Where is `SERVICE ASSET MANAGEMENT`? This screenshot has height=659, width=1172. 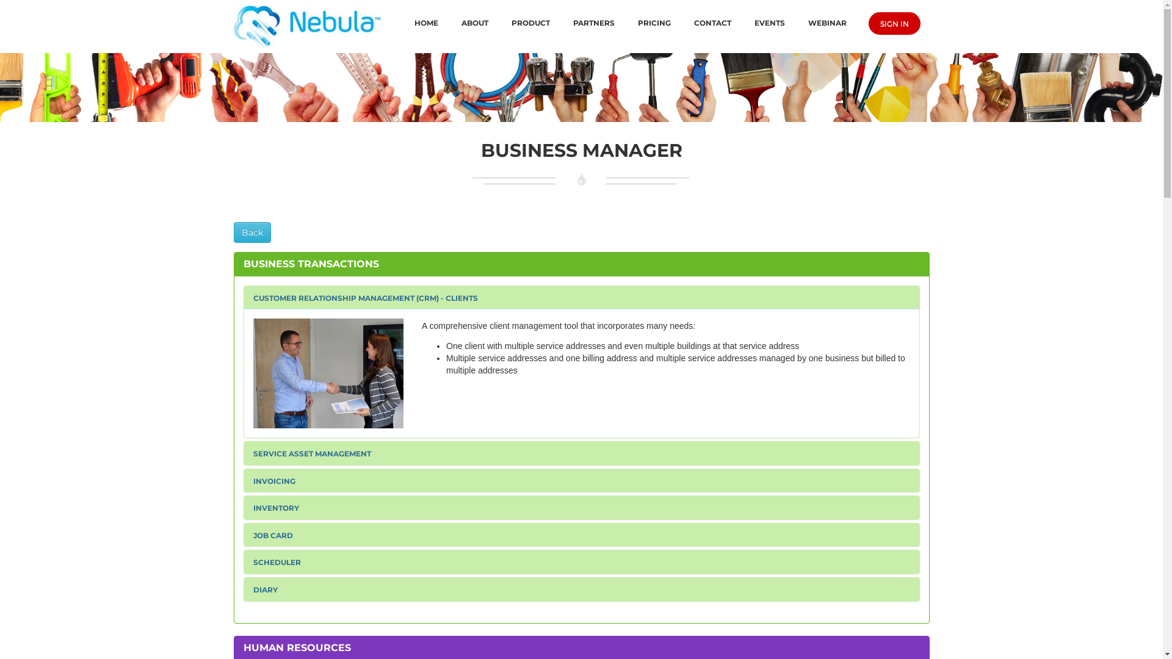
SERVICE ASSET MANAGEMENT is located at coordinates (311, 454).